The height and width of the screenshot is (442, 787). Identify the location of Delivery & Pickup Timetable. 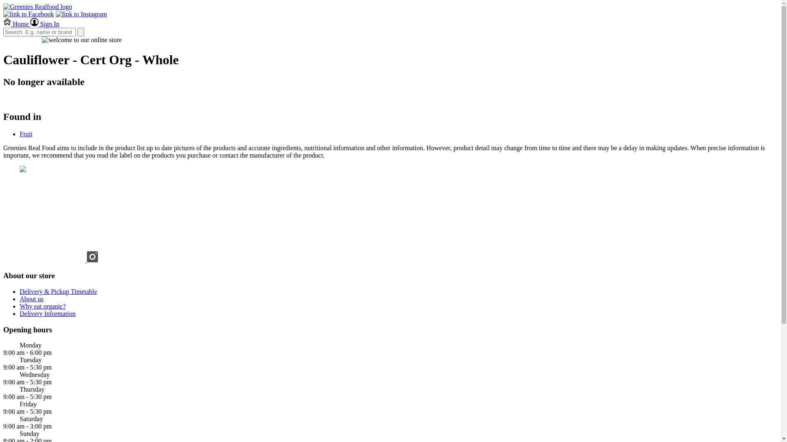
(58, 291).